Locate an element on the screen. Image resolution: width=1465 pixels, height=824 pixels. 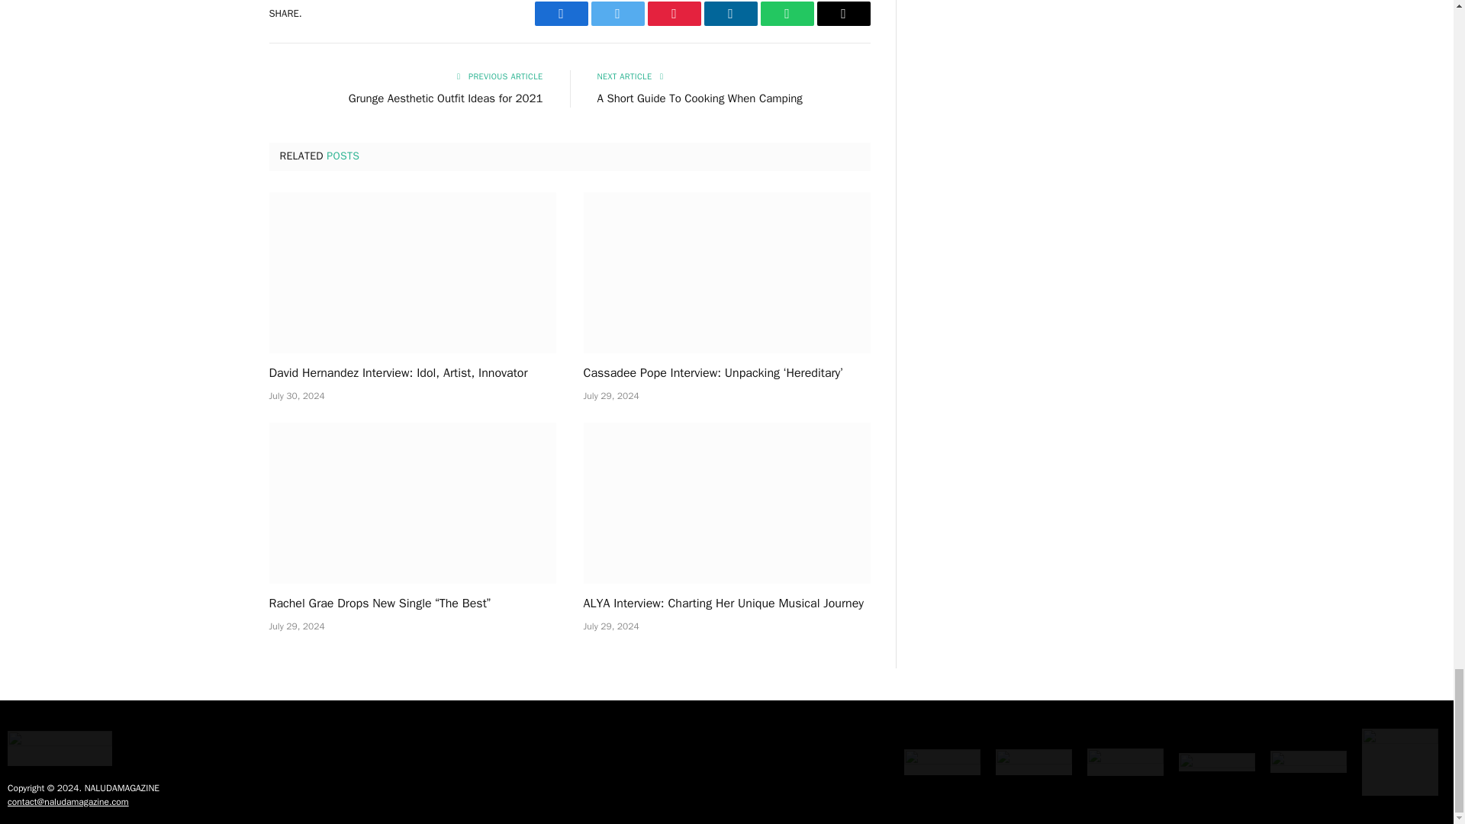
Facebook is located at coordinates (560, 14).